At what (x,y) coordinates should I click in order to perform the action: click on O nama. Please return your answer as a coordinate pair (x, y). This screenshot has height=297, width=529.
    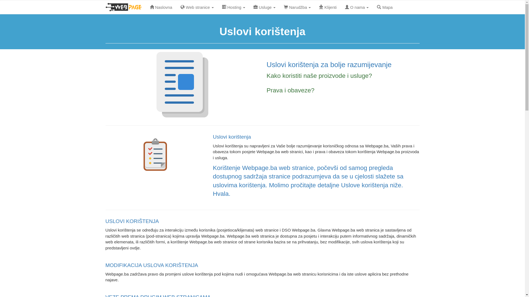
    Looking at the image, I should click on (357, 7).